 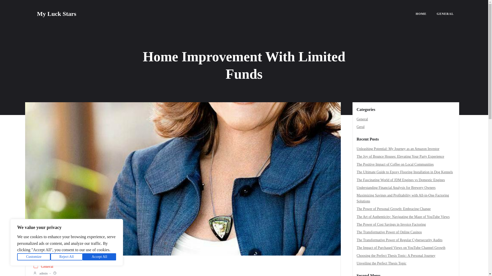 What do you see at coordinates (361, 127) in the screenshot?
I see `Geral` at bounding box center [361, 127].